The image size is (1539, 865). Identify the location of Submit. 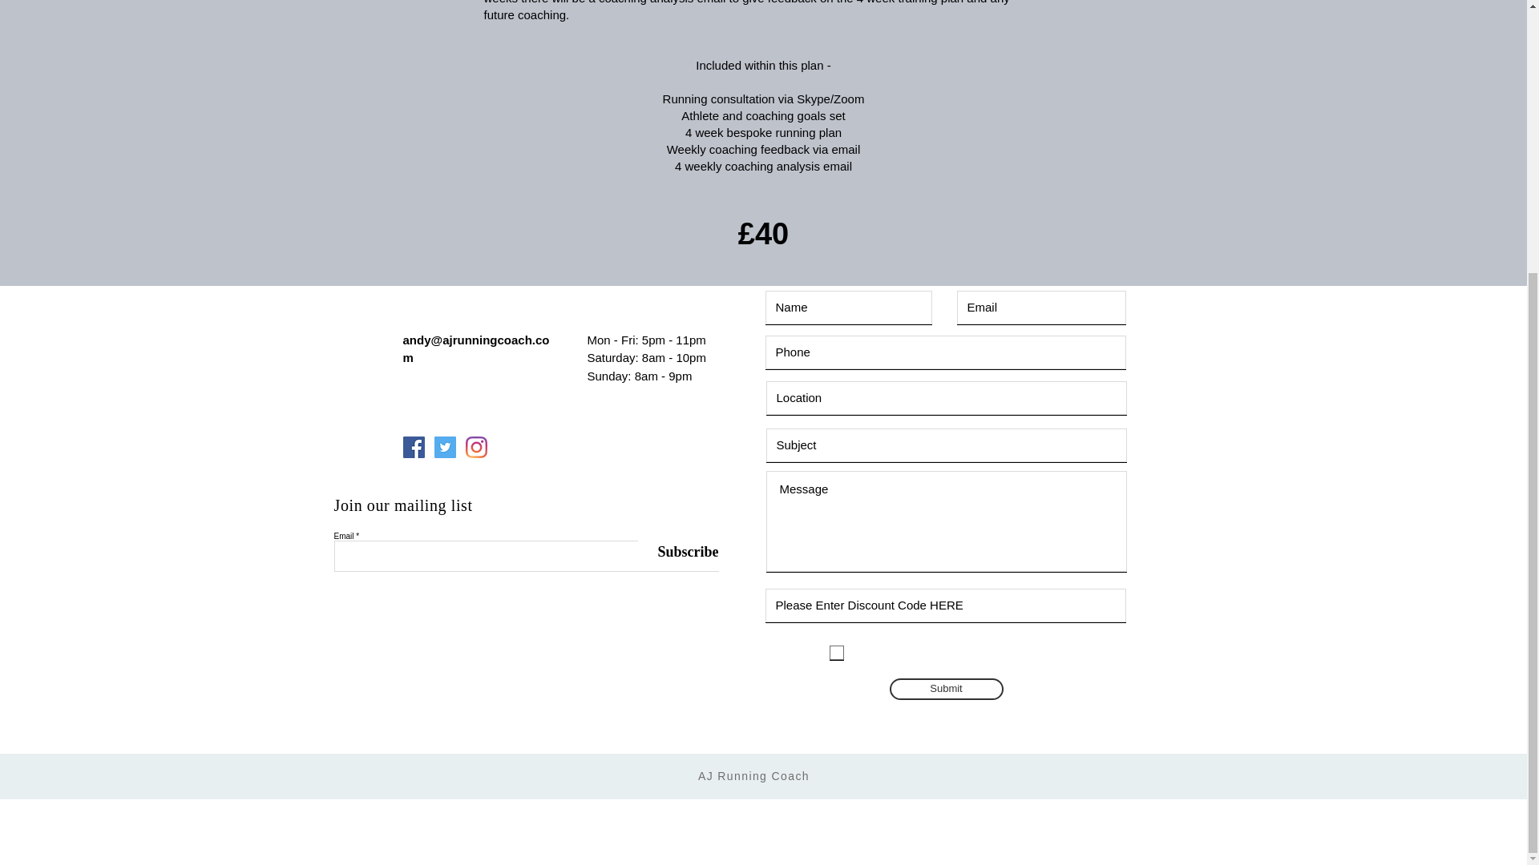
(946, 689).